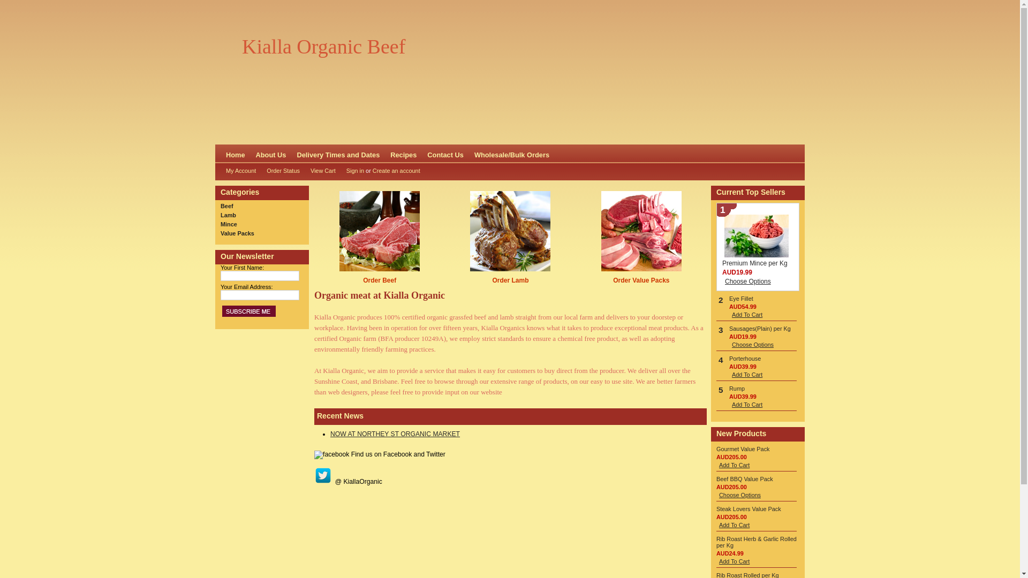 The width and height of the screenshot is (1028, 578). I want to click on Add To Cart, so click(735, 525).